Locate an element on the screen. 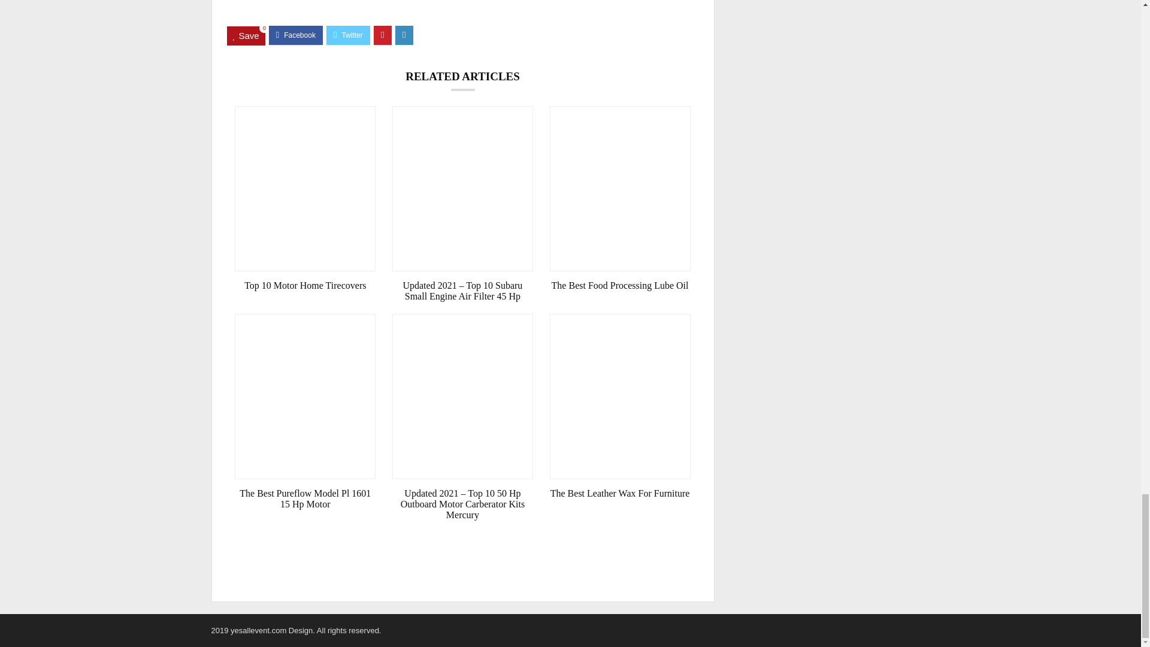 The width and height of the screenshot is (1150, 647). Top 10 Motor Home Tirecovers is located at coordinates (305, 285).